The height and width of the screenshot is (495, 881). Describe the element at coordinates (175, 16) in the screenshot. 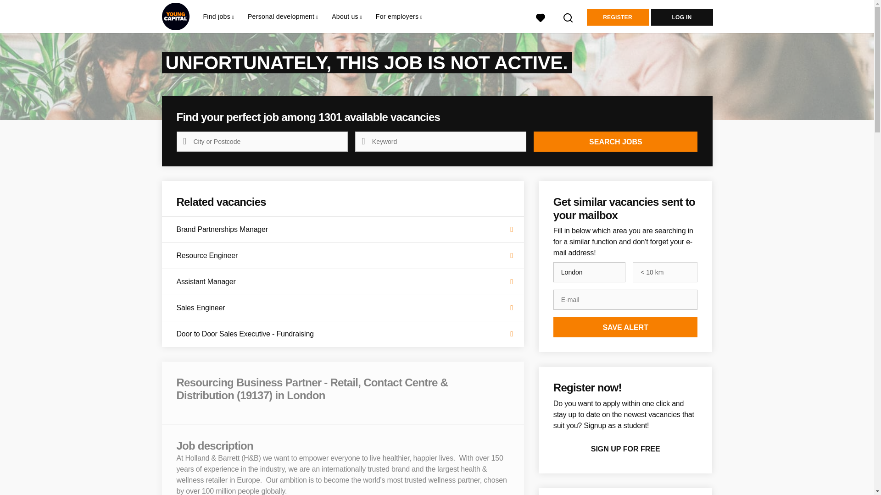

I see `StudentJob UK` at that location.